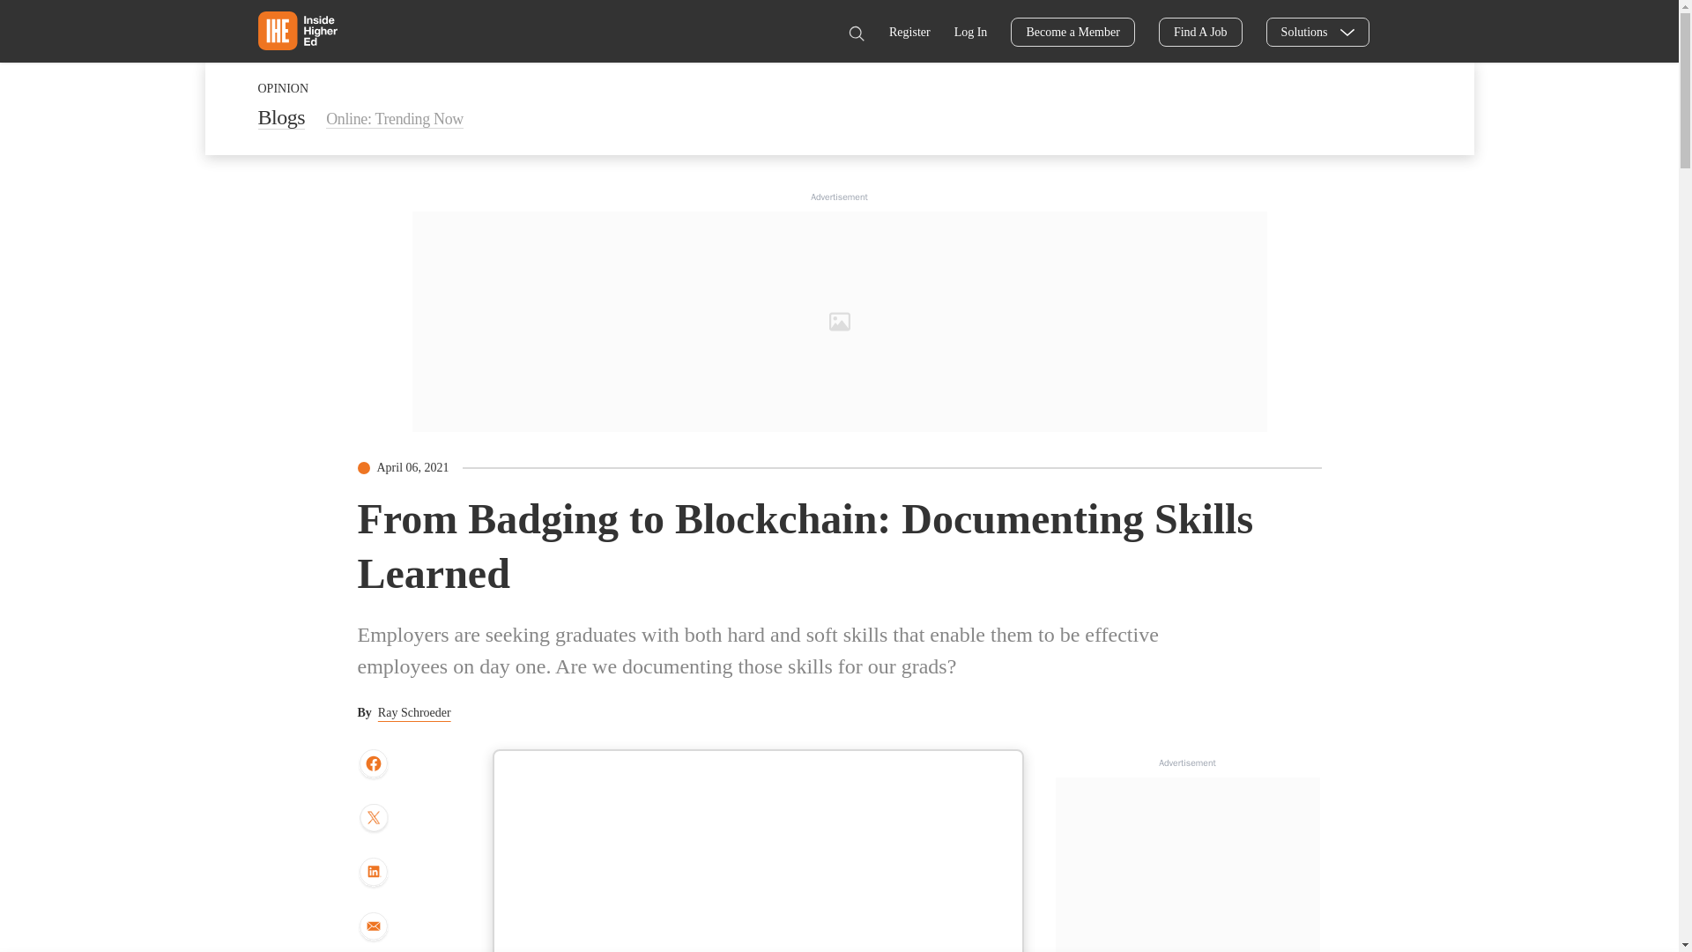 This screenshot has height=952, width=1692. Describe the element at coordinates (373, 763) in the screenshot. I see `share to facebook` at that location.